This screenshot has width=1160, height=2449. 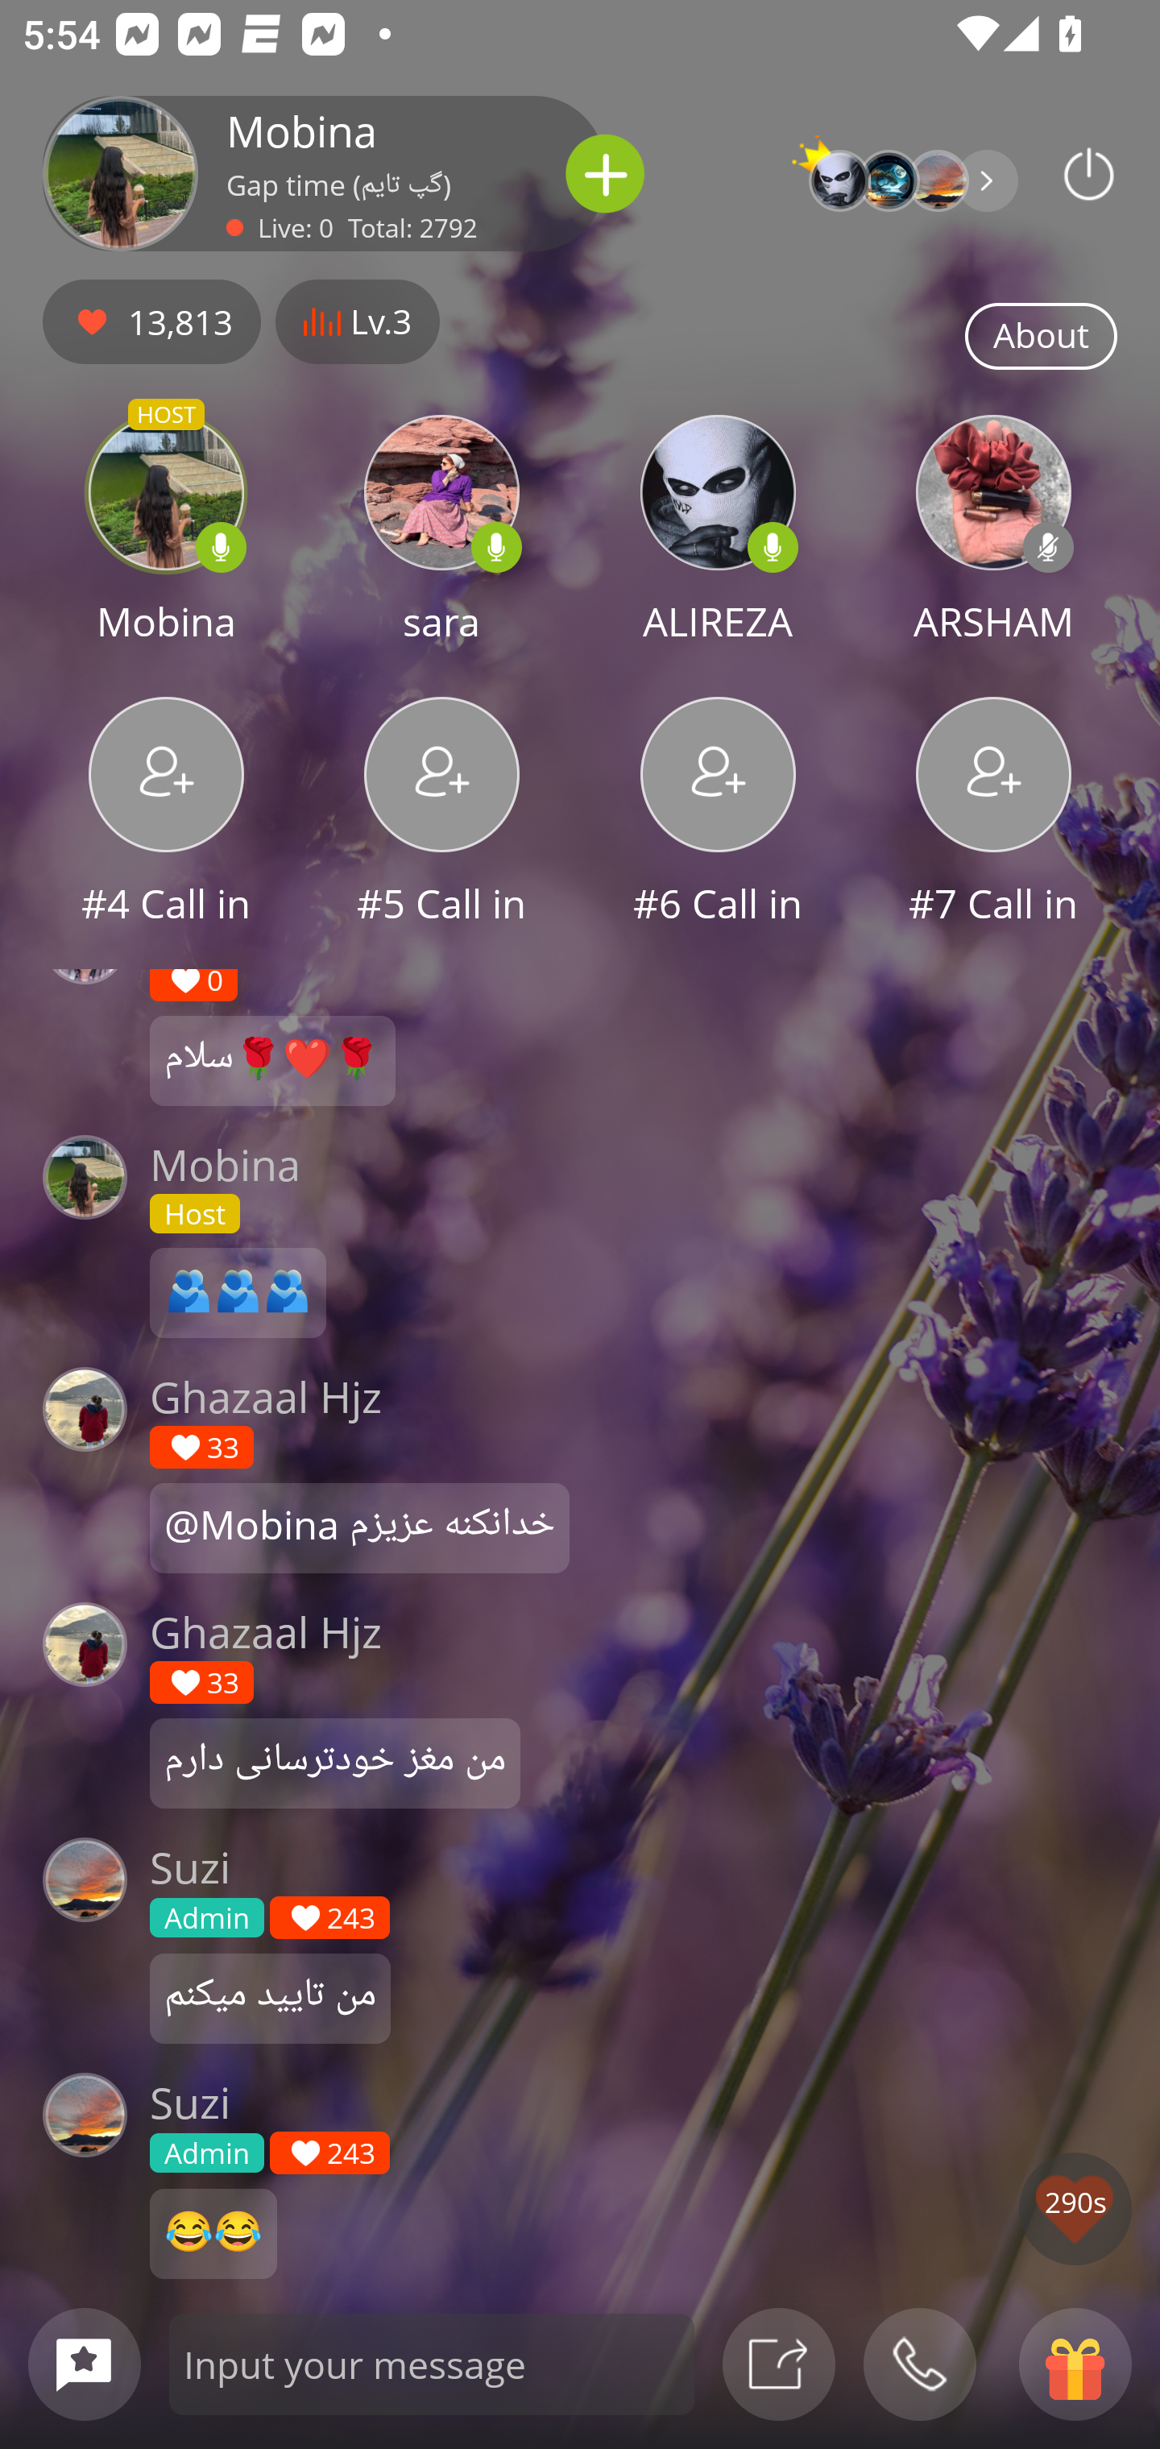 I want to click on #5 Call in, so click(x=441, y=814).